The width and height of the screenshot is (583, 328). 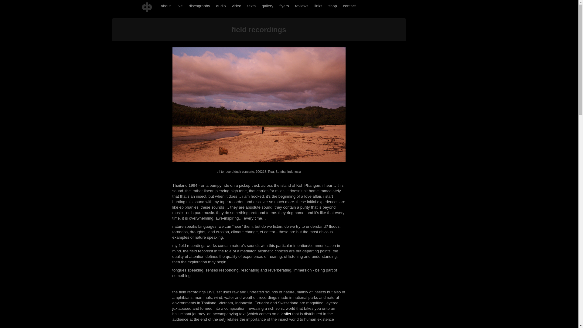 I want to click on links, so click(x=318, y=6).